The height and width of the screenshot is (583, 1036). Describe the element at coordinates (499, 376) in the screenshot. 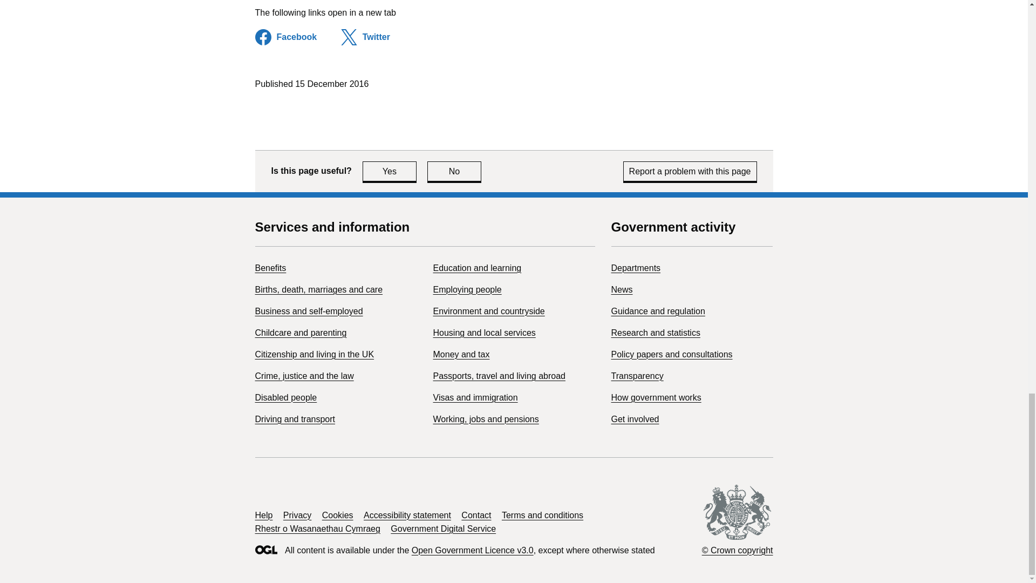

I see `Passports, travel and living abroad` at that location.